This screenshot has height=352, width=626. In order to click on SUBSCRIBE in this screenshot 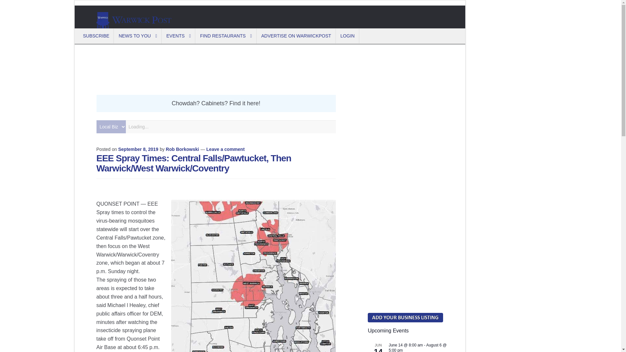, I will do `click(96, 36)`.